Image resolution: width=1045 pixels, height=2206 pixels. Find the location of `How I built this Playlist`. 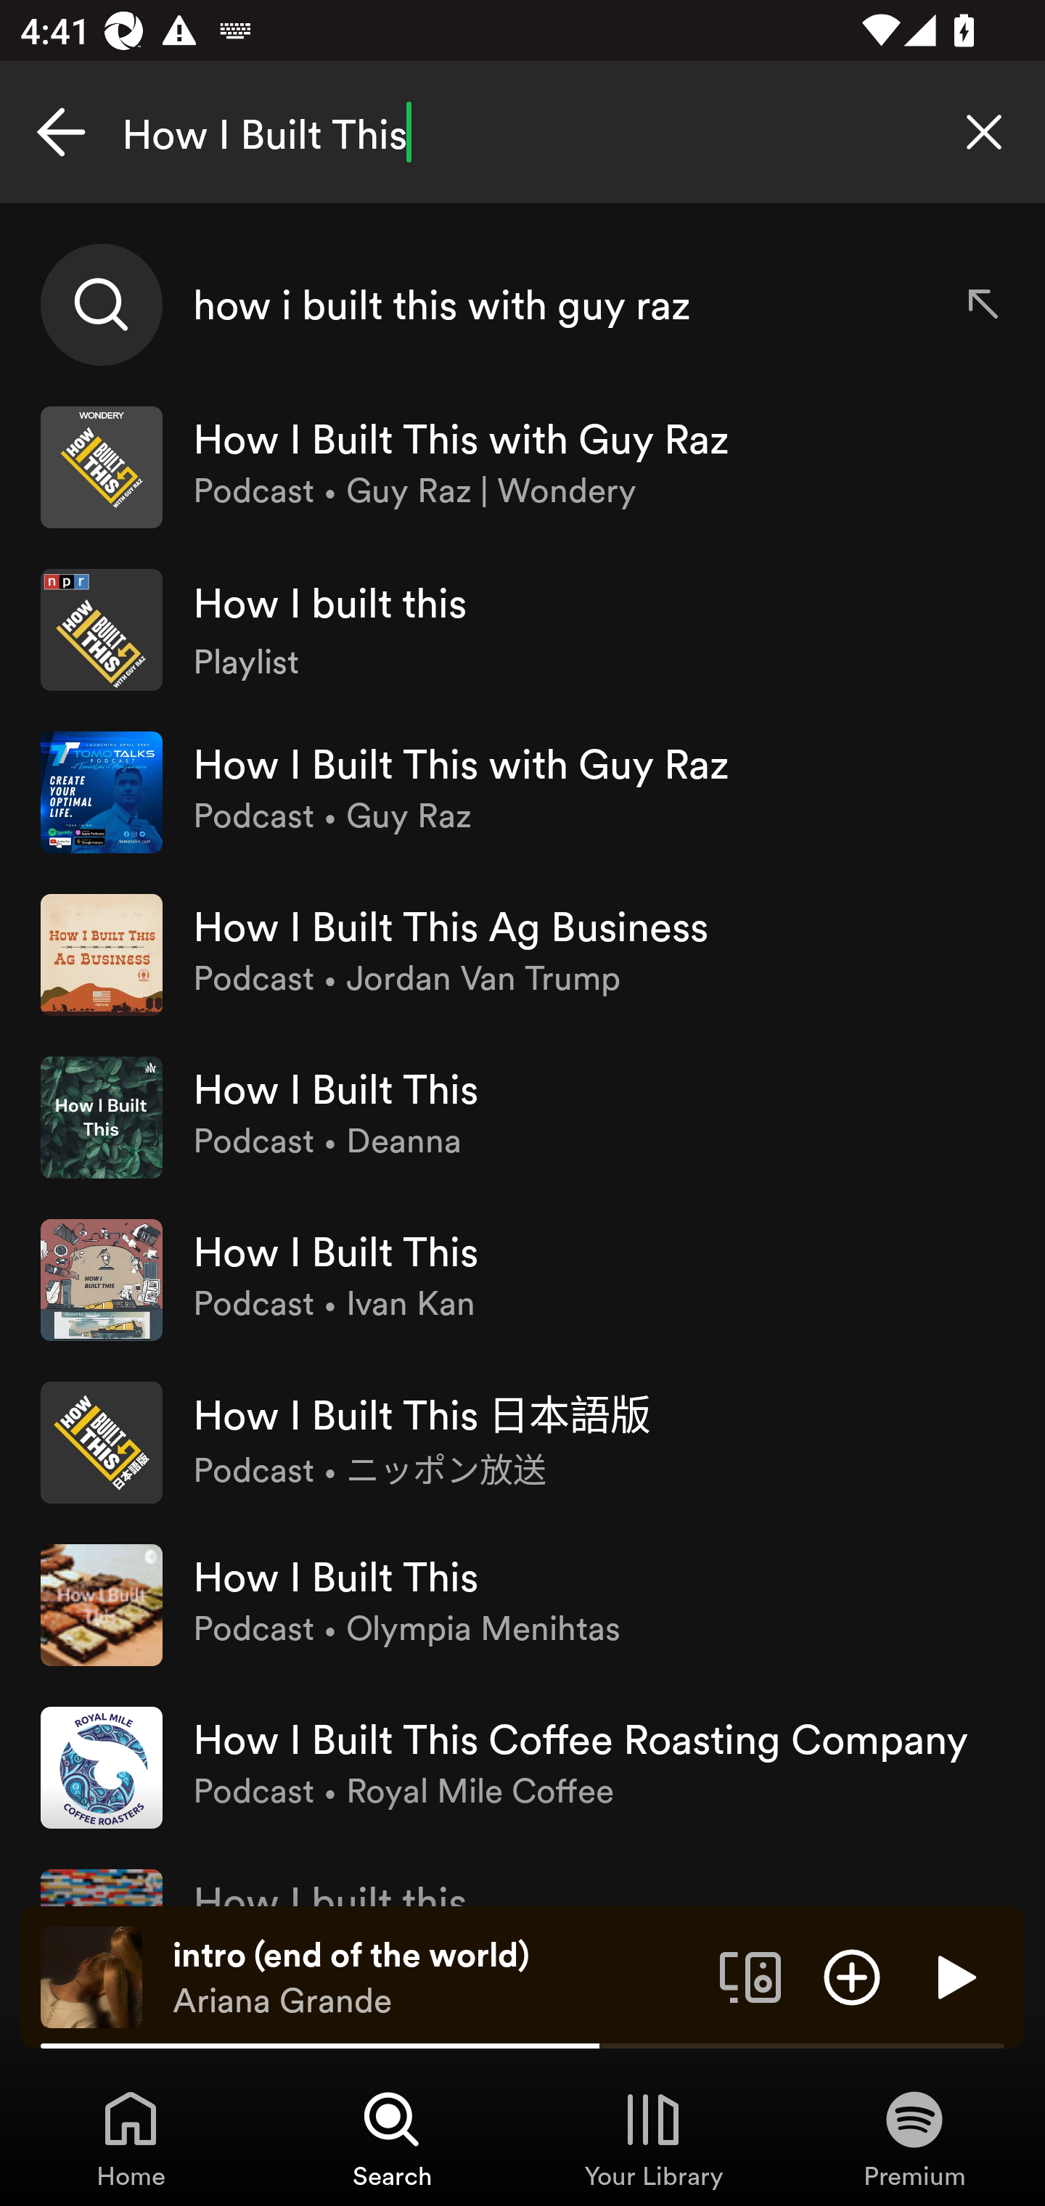

How I built this Playlist is located at coordinates (522, 629).